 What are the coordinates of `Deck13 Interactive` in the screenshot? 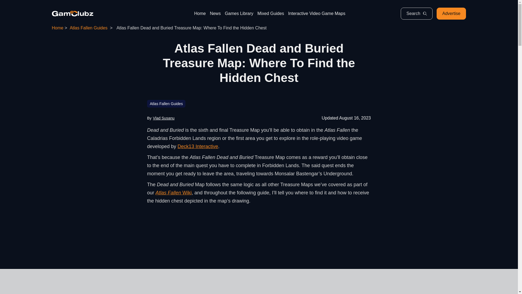 It's located at (198, 146).